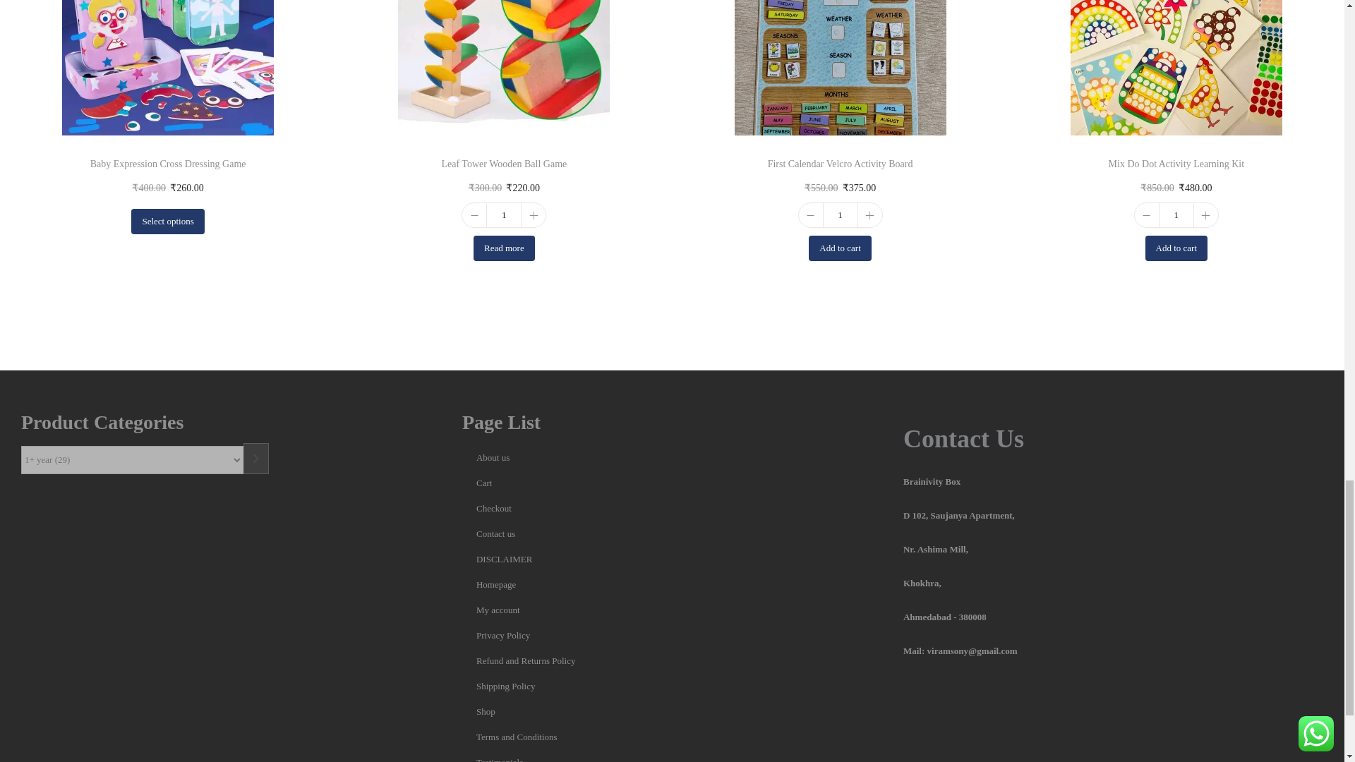 Image resolution: width=1355 pixels, height=762 pixels. Describe the element at coordinates (1176, 215) in the screenshot. I see `1` at that location.